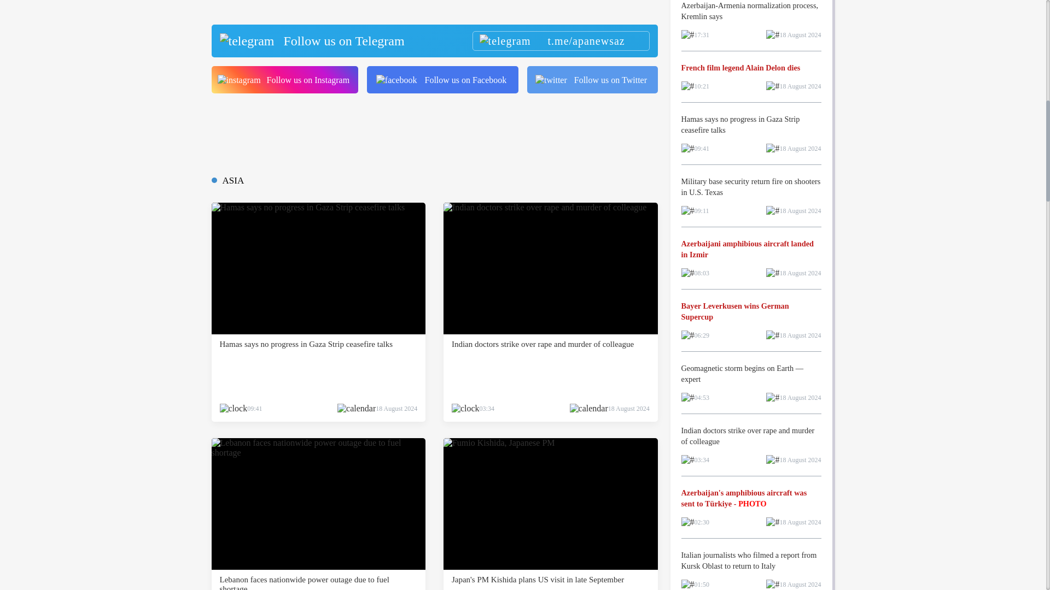  I want to click on Follow us on Telegram, so click(434, 40).